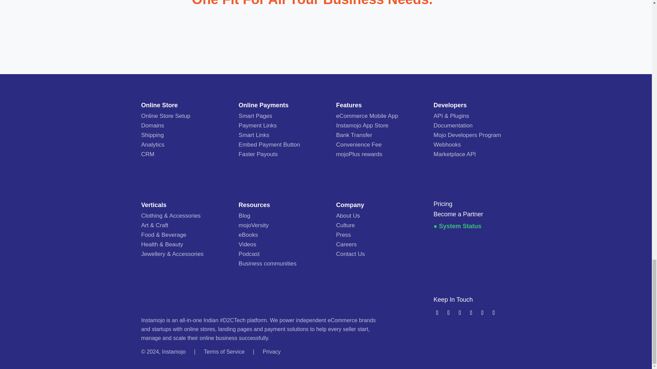  I want to click on Follow on Facebook, so click(450, 312).